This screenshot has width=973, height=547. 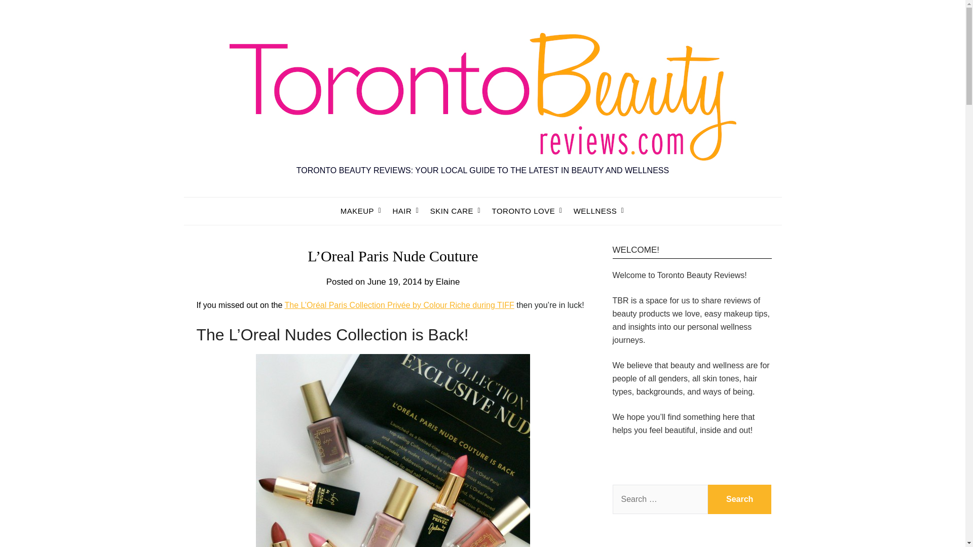 I want to click on Search, so click(x=740, y=499).